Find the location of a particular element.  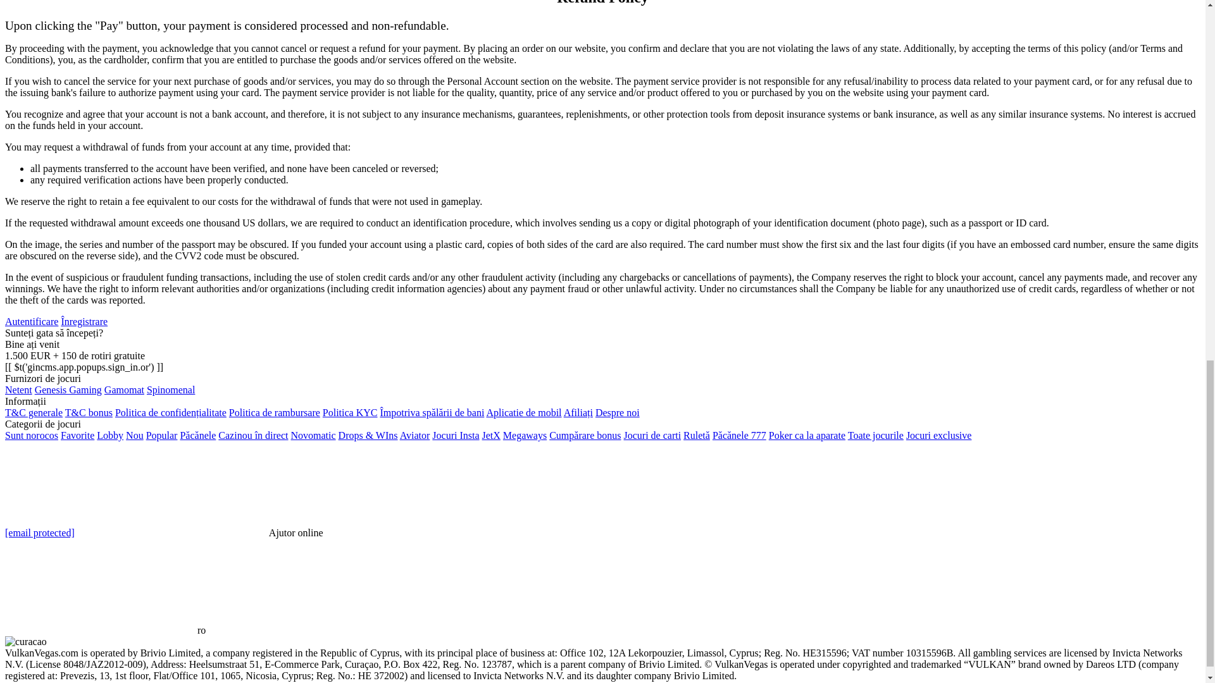

Autentificare is located at coordinates (32, 321).